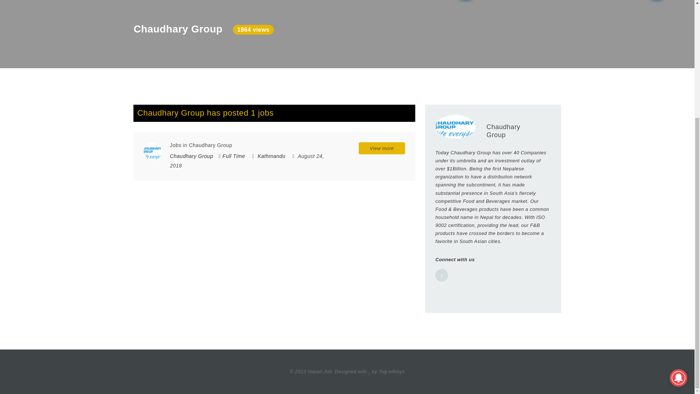 This screenshot has width=700, height=394. I want to click on Kathmandu, so click(271, 156).